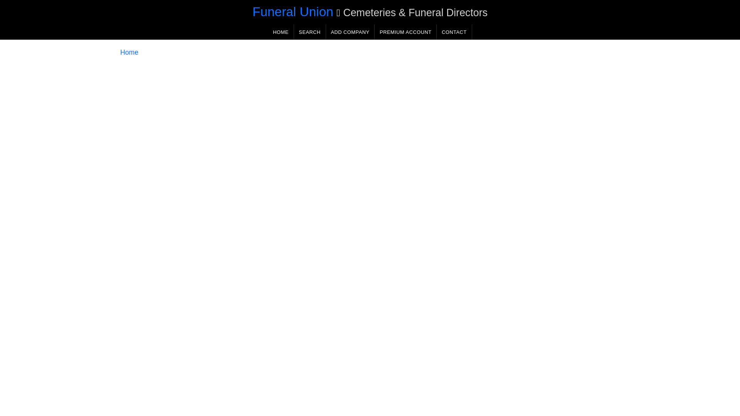 The height and width of the screenshot is (416, 740). What do you see at coordinates (281, 32) in the screenshot?
I see `HOME` at bounding box center [281, 32].